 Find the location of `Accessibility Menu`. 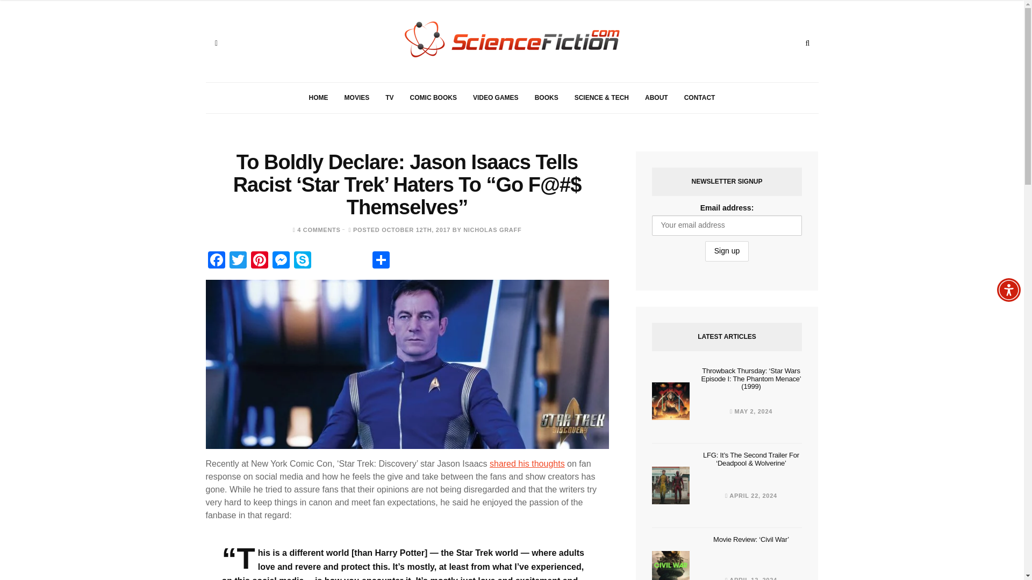

Accessibility Menu is located at coordinates (1008, 290).